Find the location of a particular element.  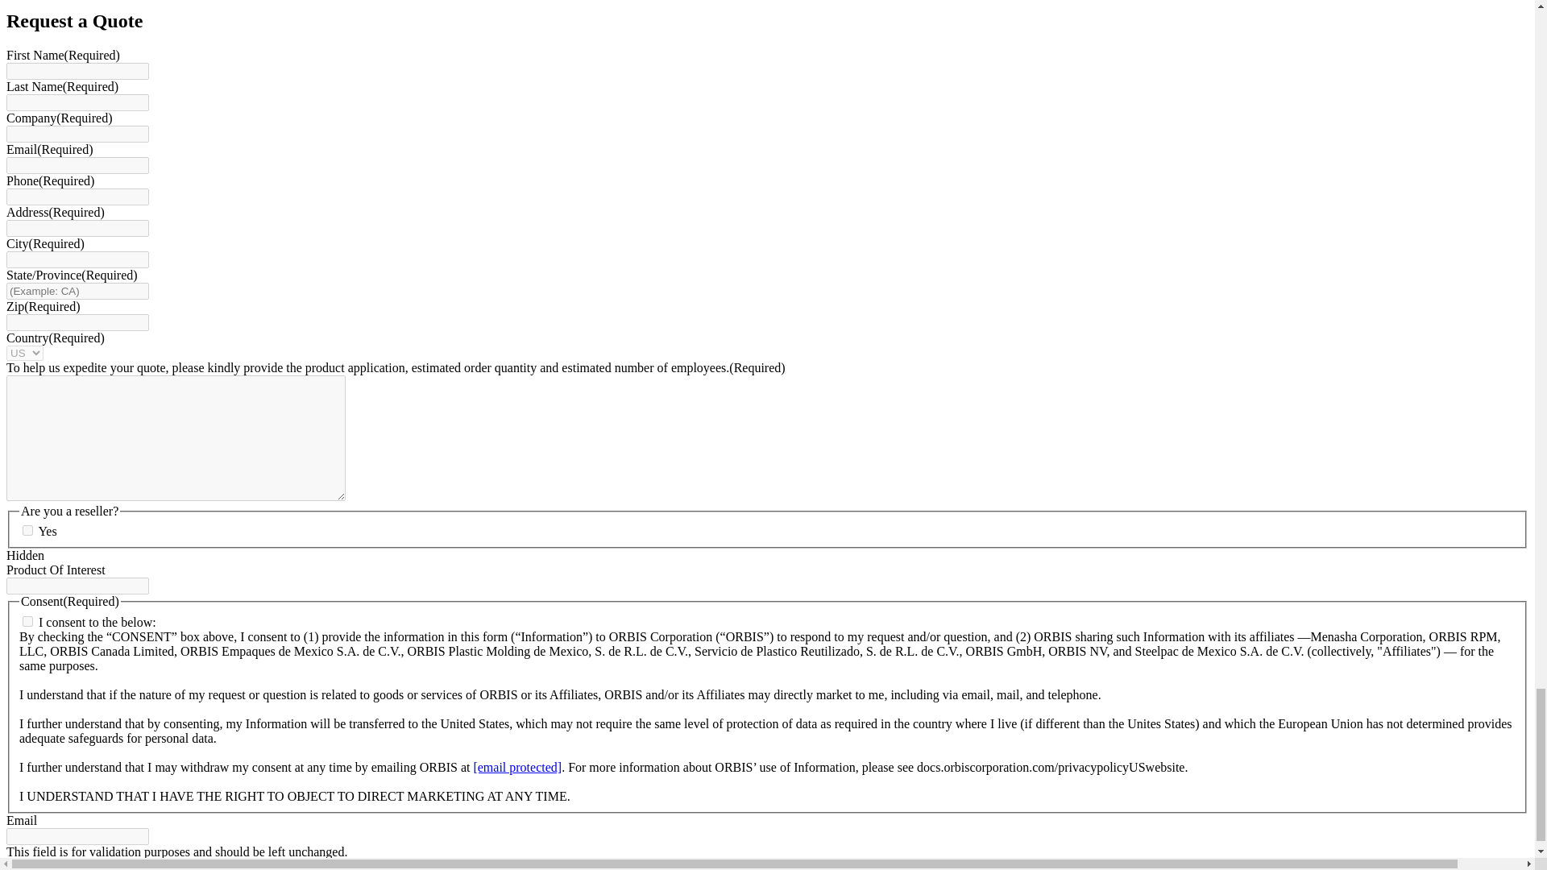

Yes is located at coordinates (27, 530).